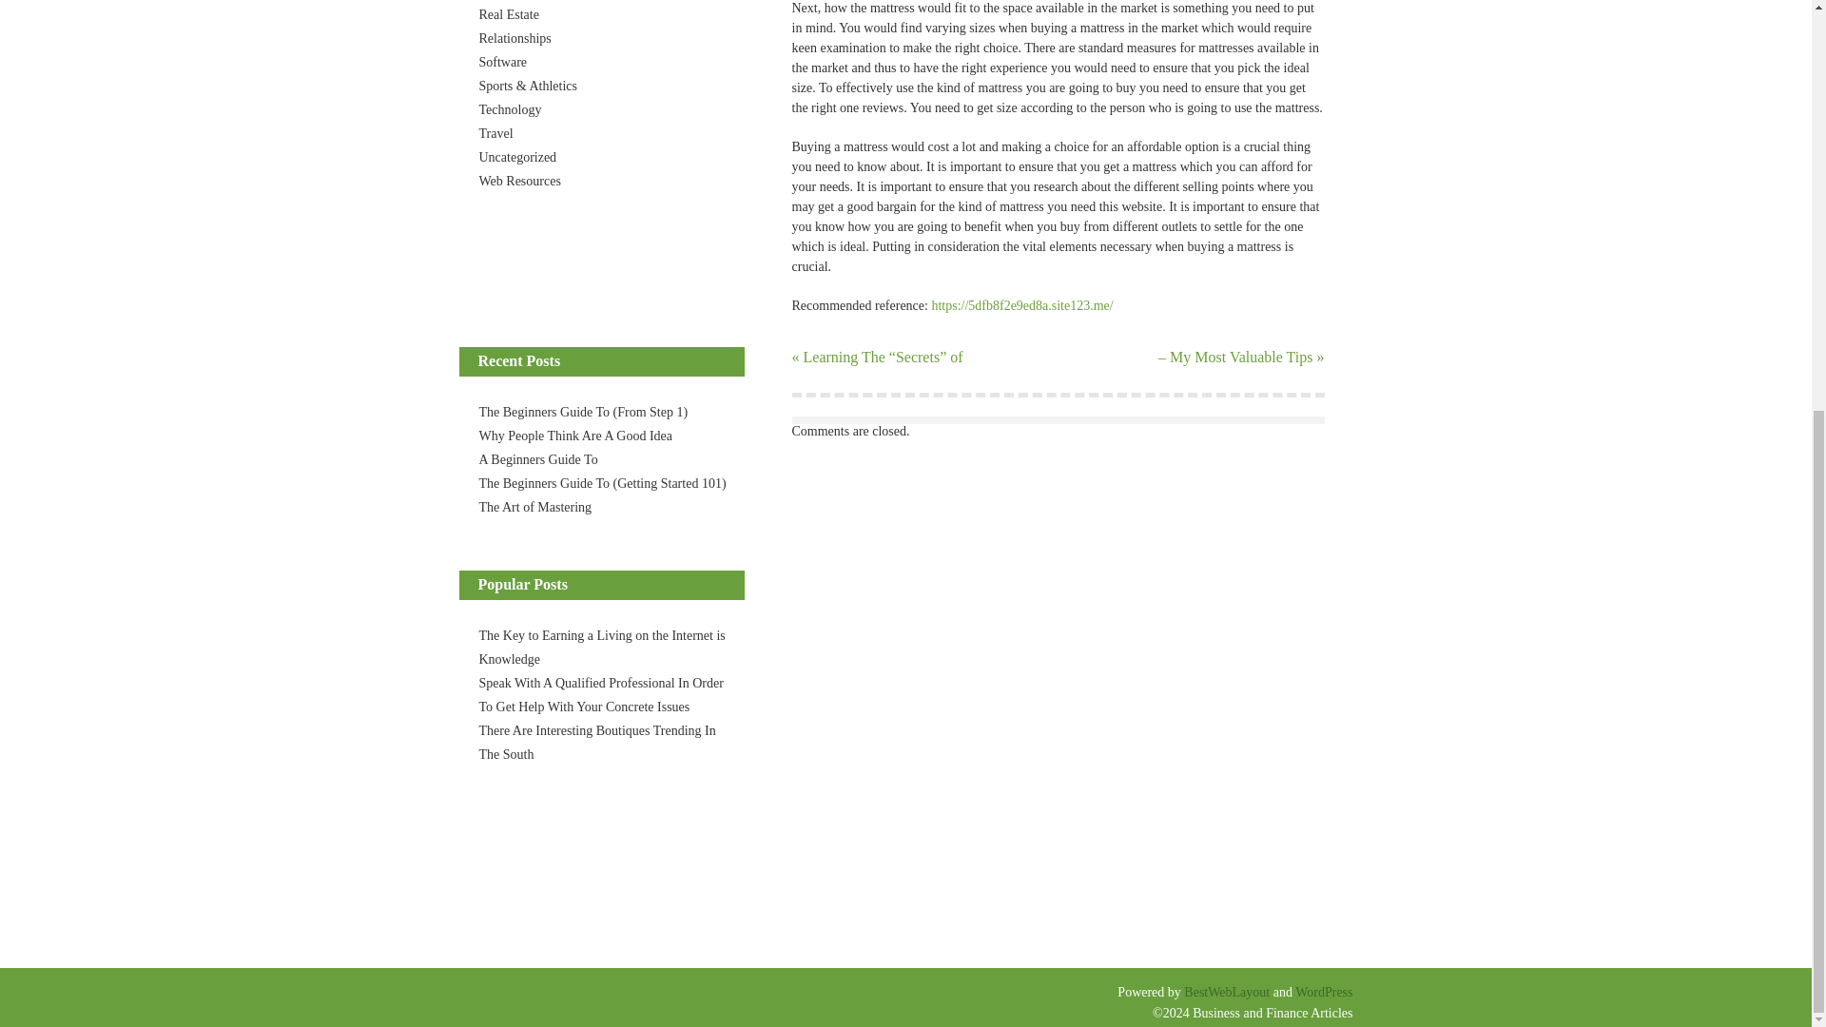 This screenshot has width=1826, height=1027. Describe the element at coordinates (519, 181) in the screenshot. I see `Web Resources` at that location.